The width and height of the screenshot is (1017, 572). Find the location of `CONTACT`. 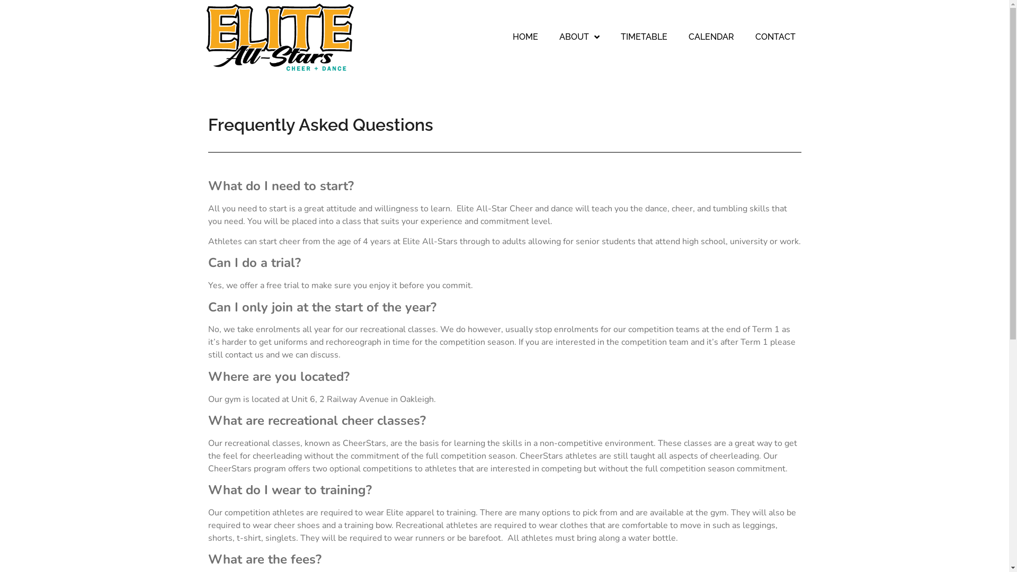

CONTACT is located at coordinates (775, 37).